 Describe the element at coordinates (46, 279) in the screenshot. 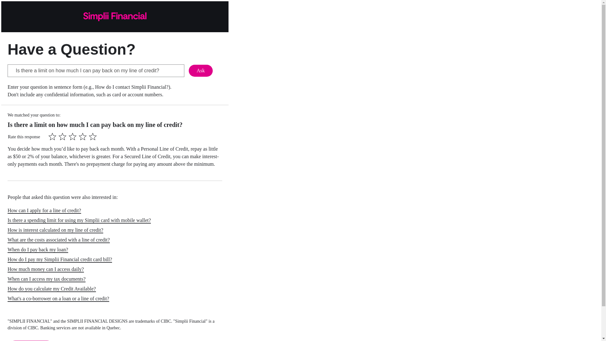

I see `When can I access my tax documents?` at that location.